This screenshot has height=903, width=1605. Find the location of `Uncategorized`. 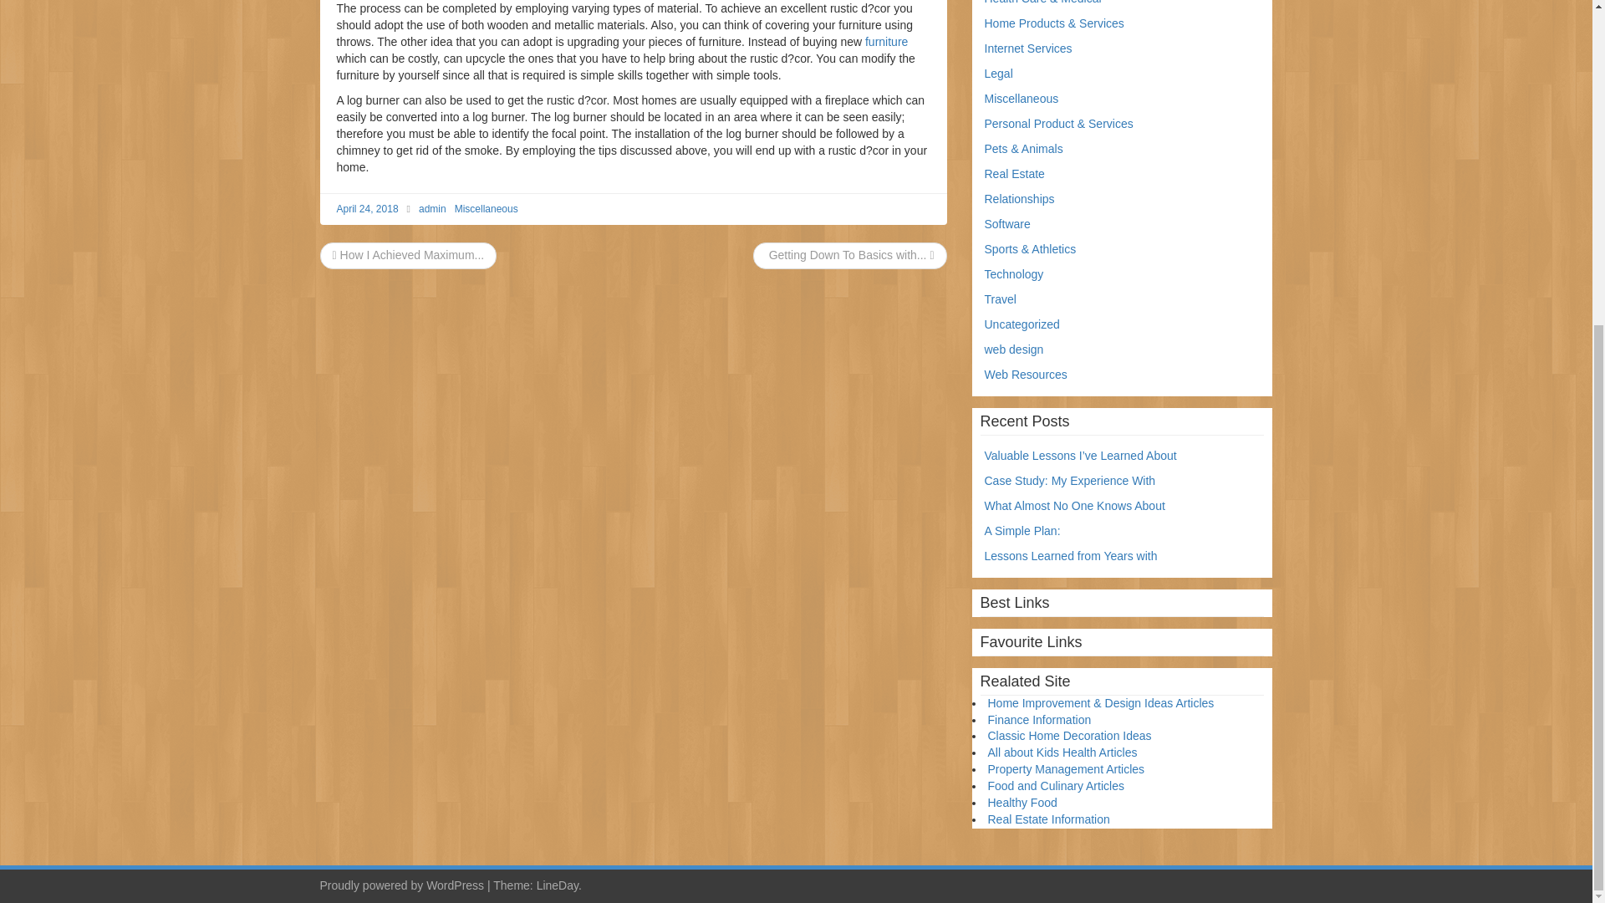

Uncategorized is located at coordinates (1022, 324).